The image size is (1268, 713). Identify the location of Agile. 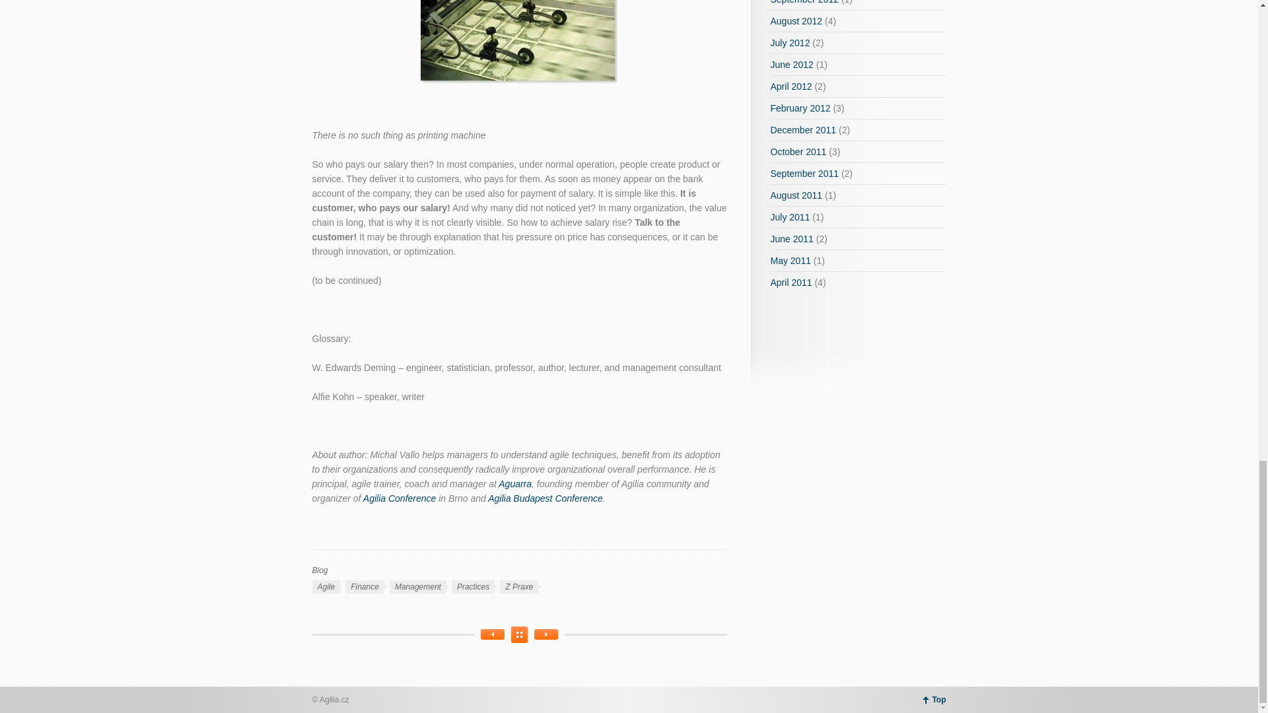
(326, 586).